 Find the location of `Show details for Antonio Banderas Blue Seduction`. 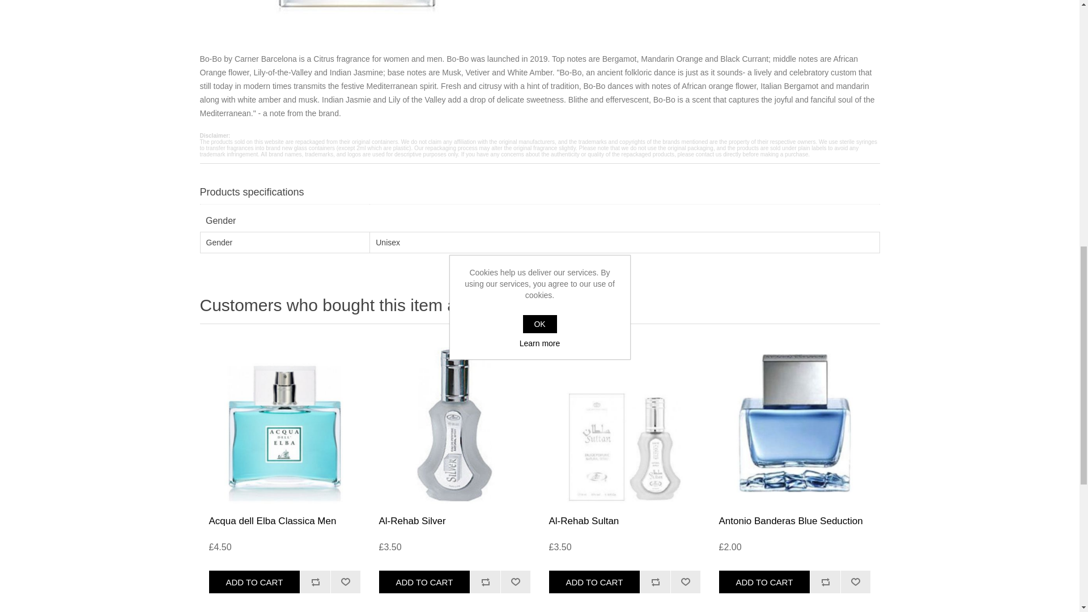

Show details for Antonio Banderas Blue Seduction is located at coordinates (794, 422).